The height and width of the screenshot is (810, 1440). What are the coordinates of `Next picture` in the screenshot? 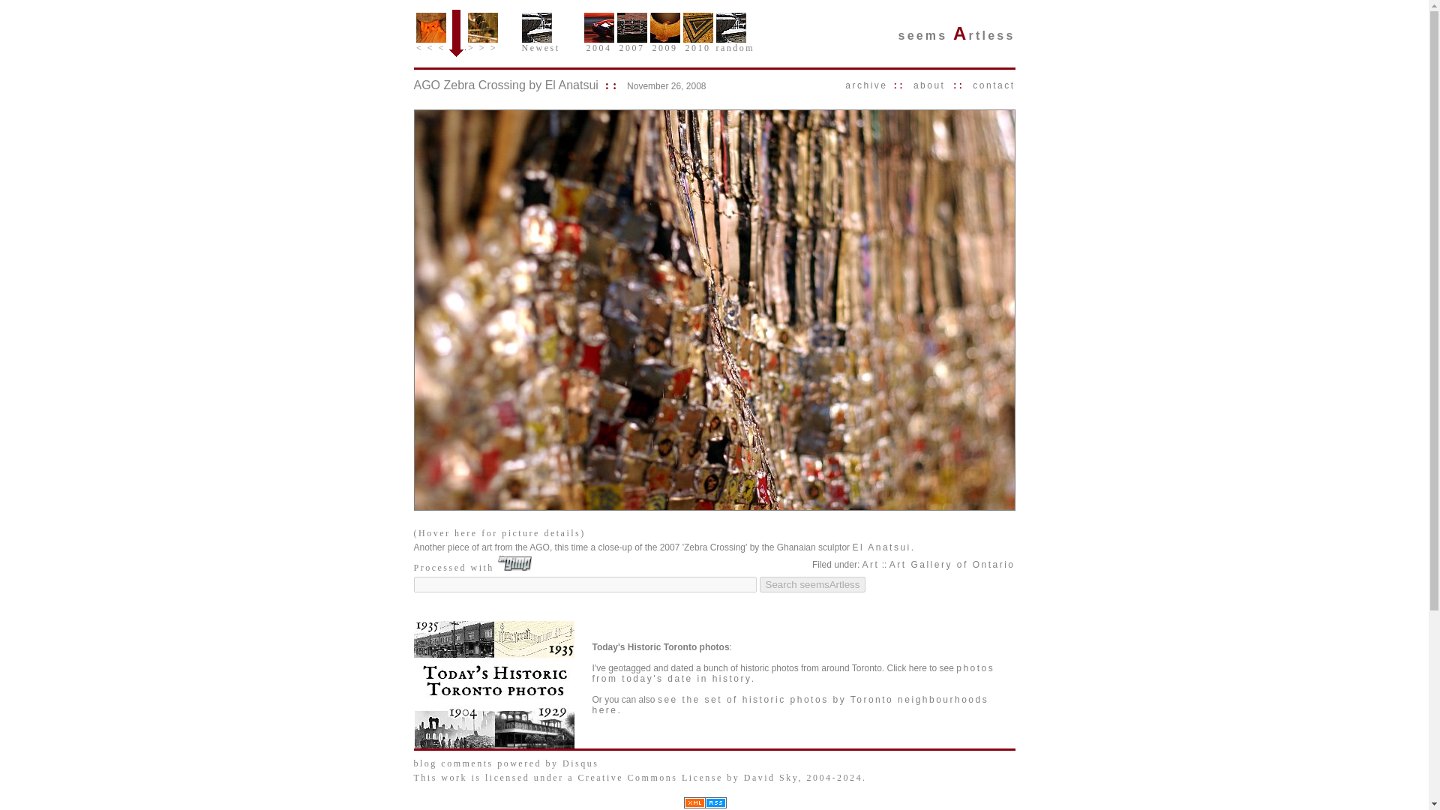 It's located at (483, 28).